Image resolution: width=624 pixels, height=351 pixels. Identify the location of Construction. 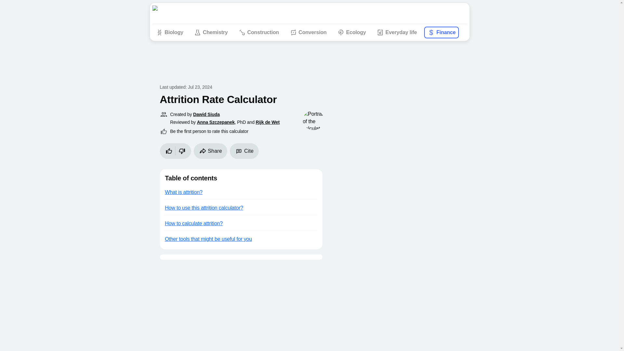
(259, 32).